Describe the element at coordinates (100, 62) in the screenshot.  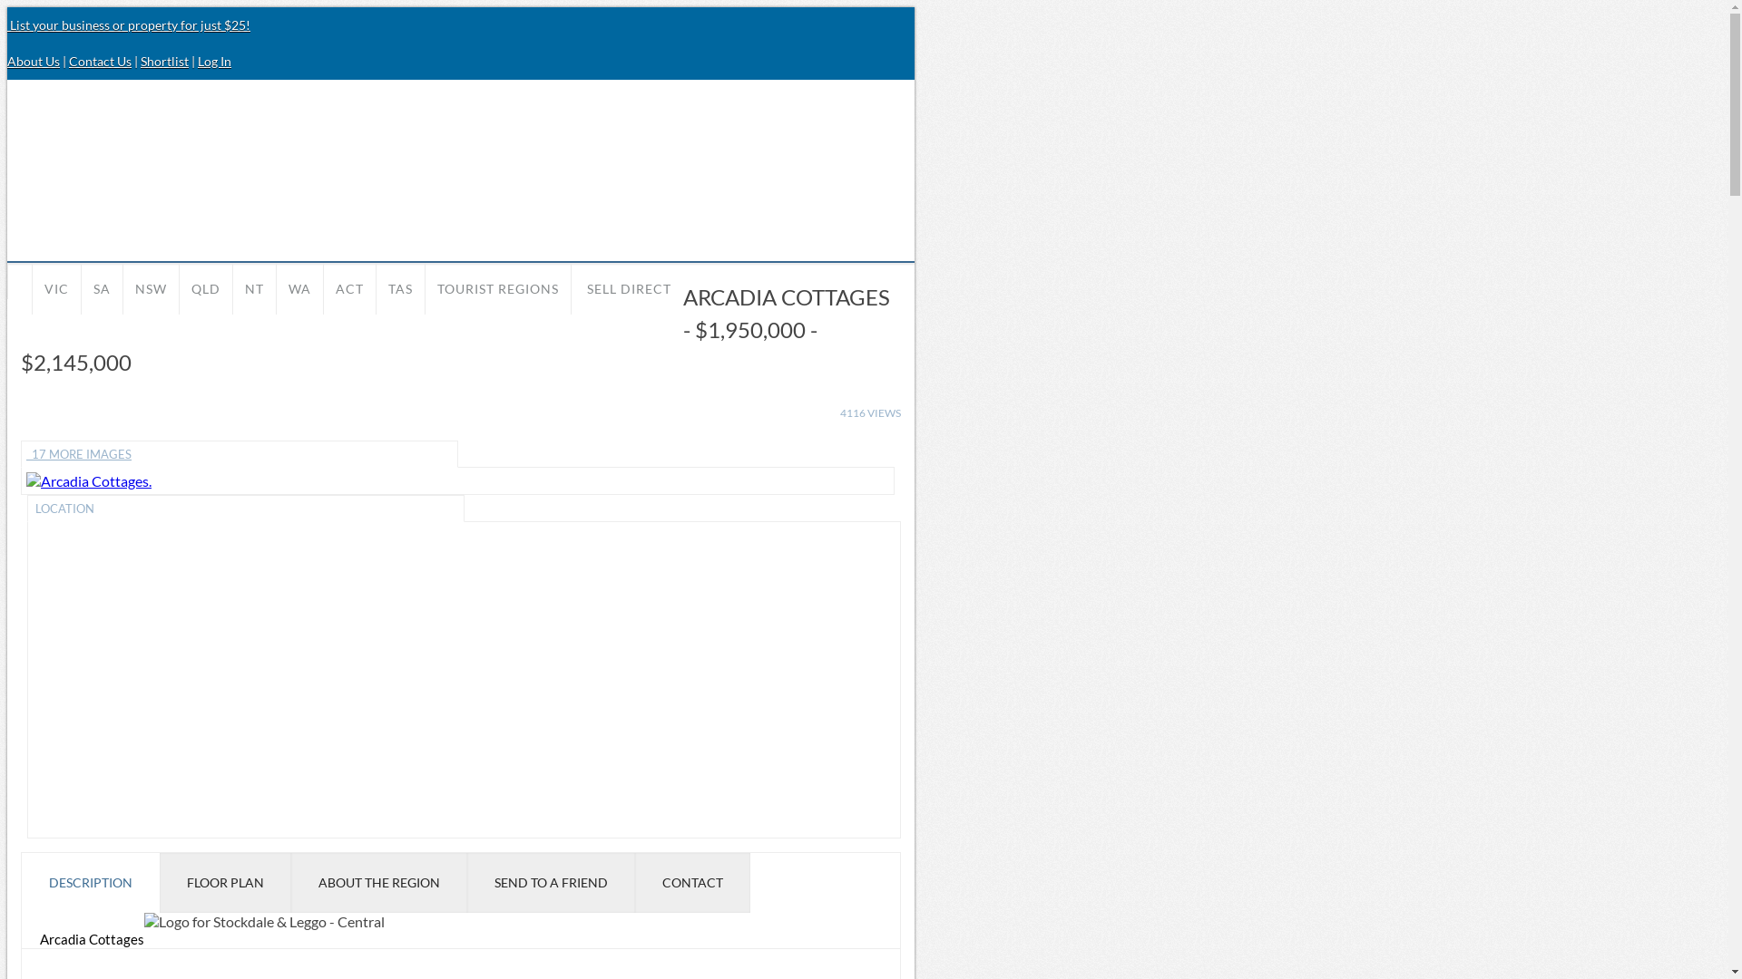
I see `Contact Us` at that location.